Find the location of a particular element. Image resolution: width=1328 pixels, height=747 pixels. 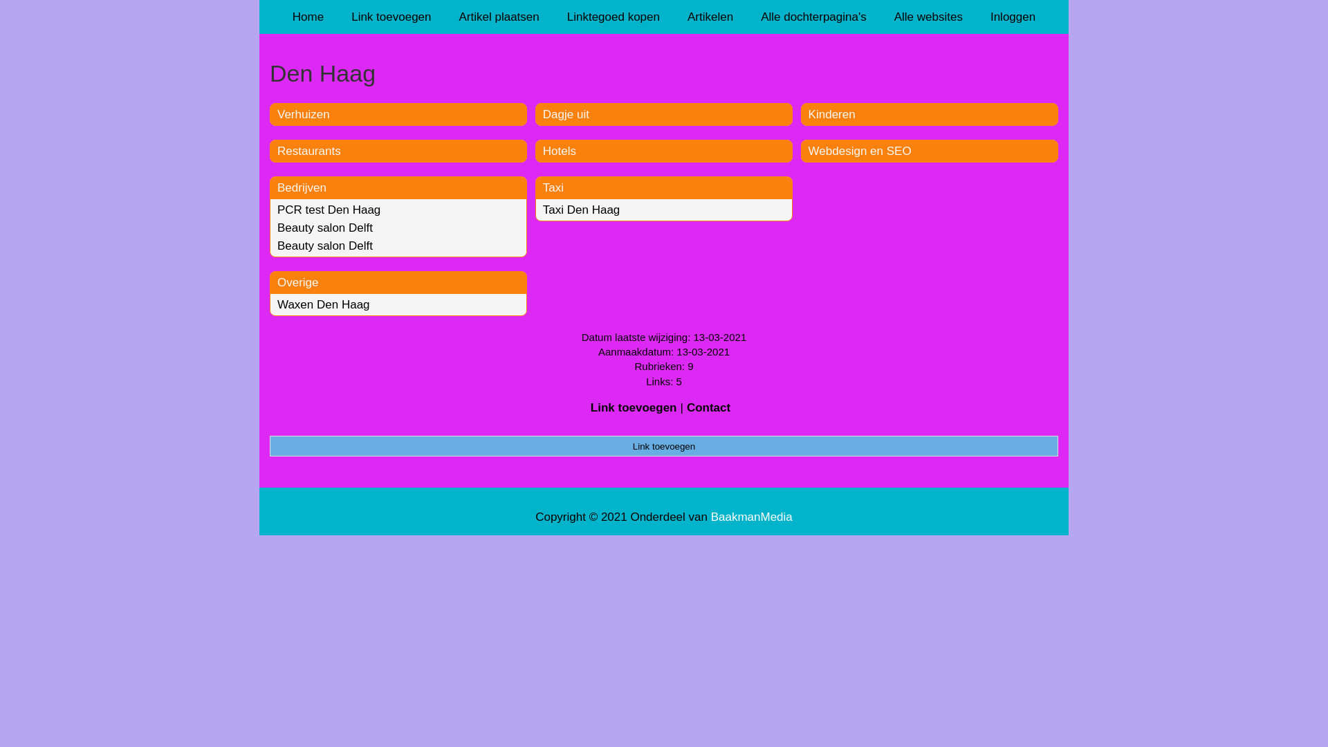

Artikelen is located at coordinates (710, 17).